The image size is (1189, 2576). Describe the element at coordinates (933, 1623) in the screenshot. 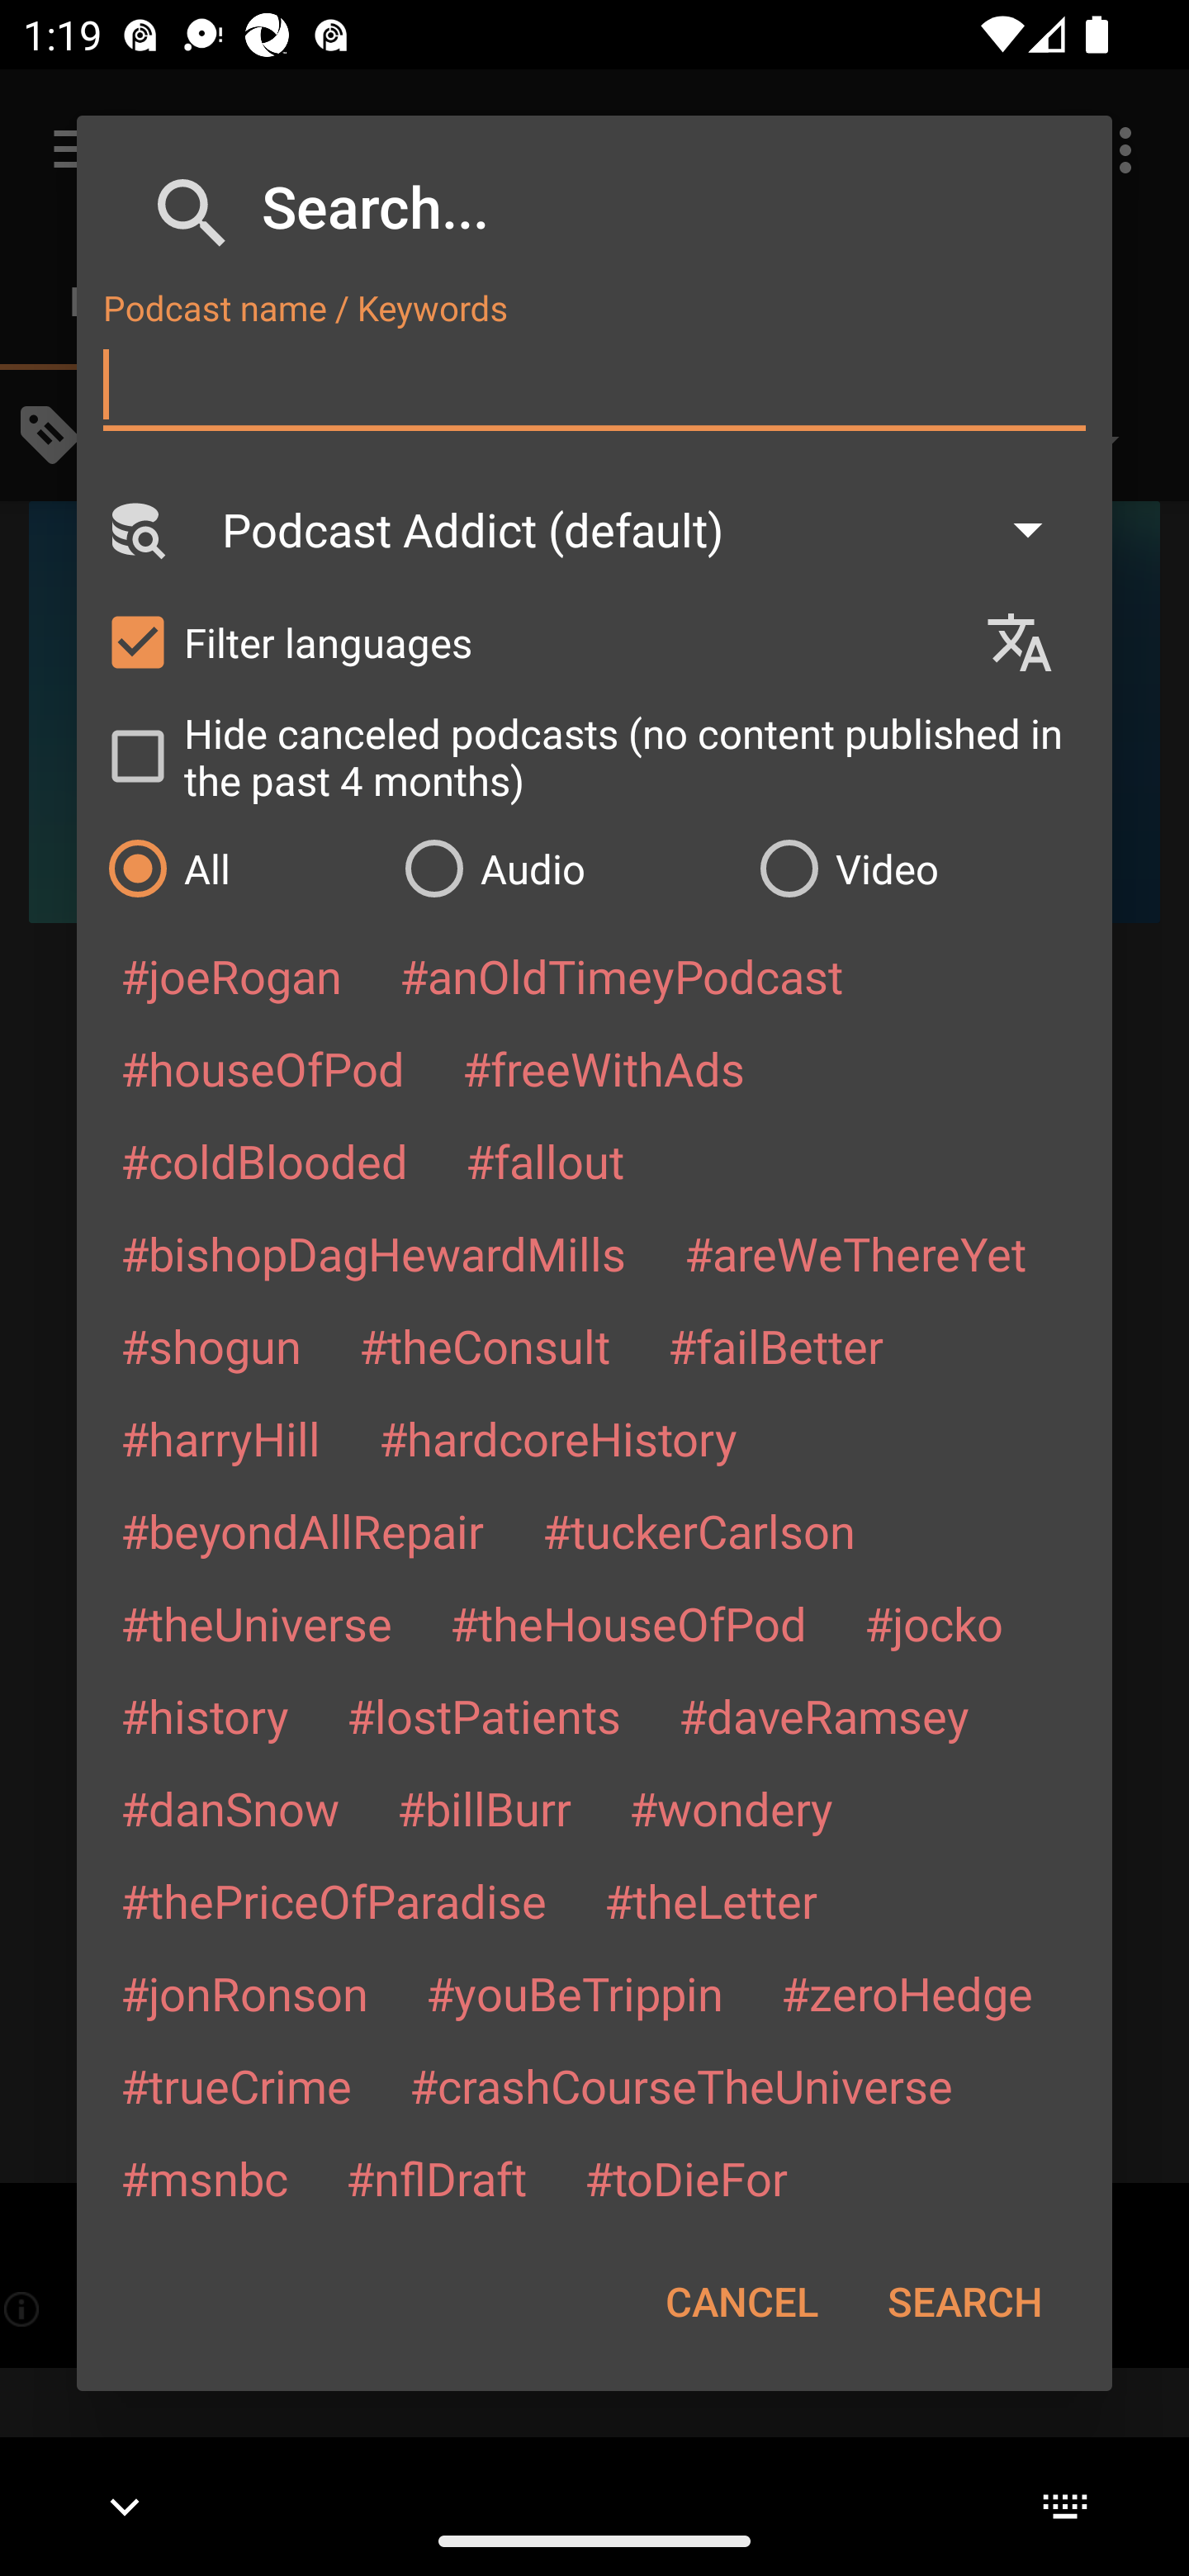

I see `#jocko` at that location.